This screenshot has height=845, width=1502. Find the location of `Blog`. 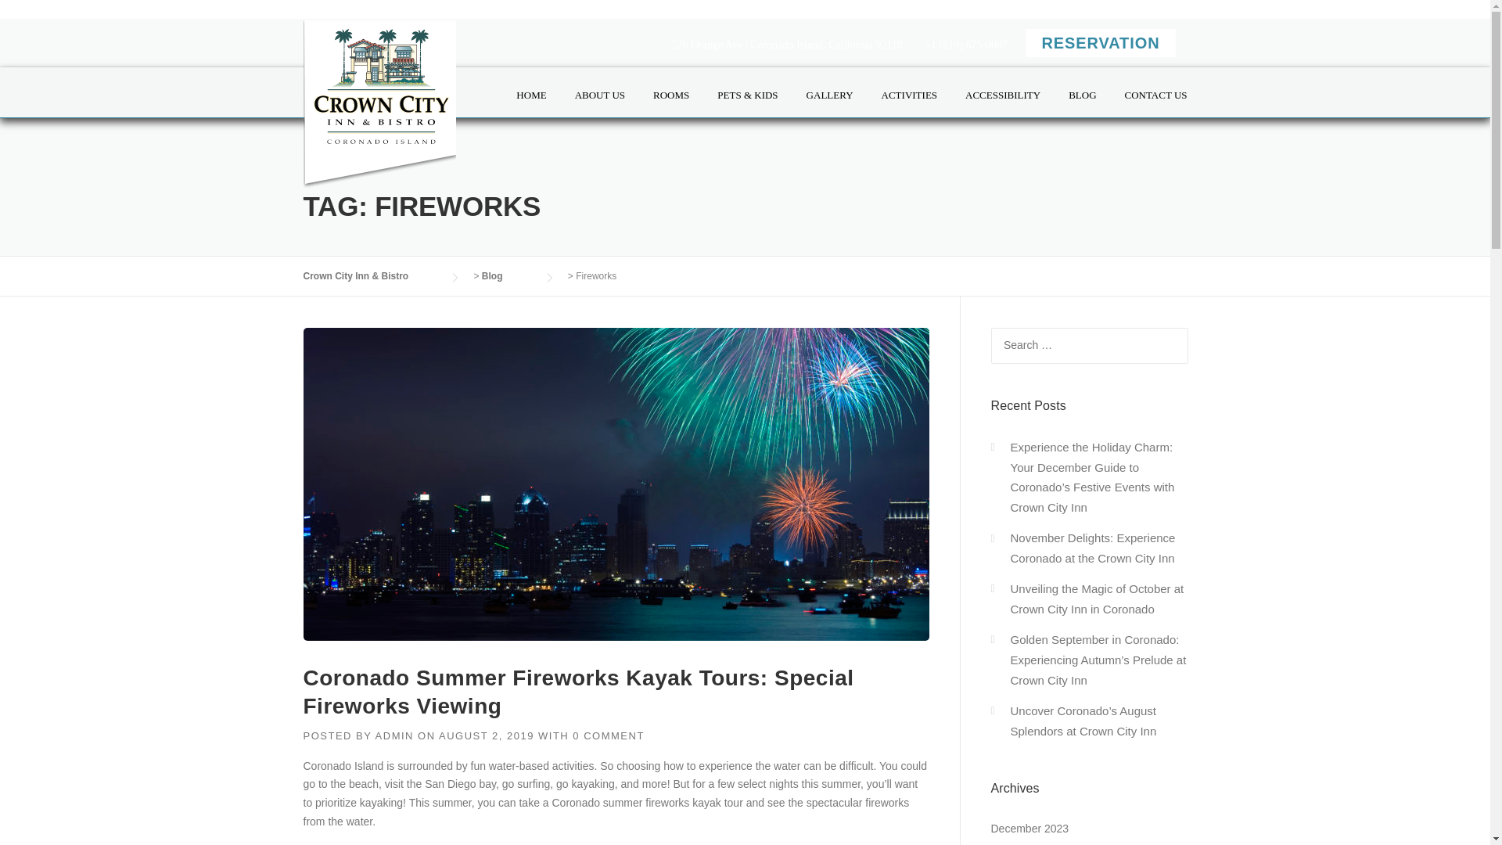

Blog is located at coordinates (508, 275).